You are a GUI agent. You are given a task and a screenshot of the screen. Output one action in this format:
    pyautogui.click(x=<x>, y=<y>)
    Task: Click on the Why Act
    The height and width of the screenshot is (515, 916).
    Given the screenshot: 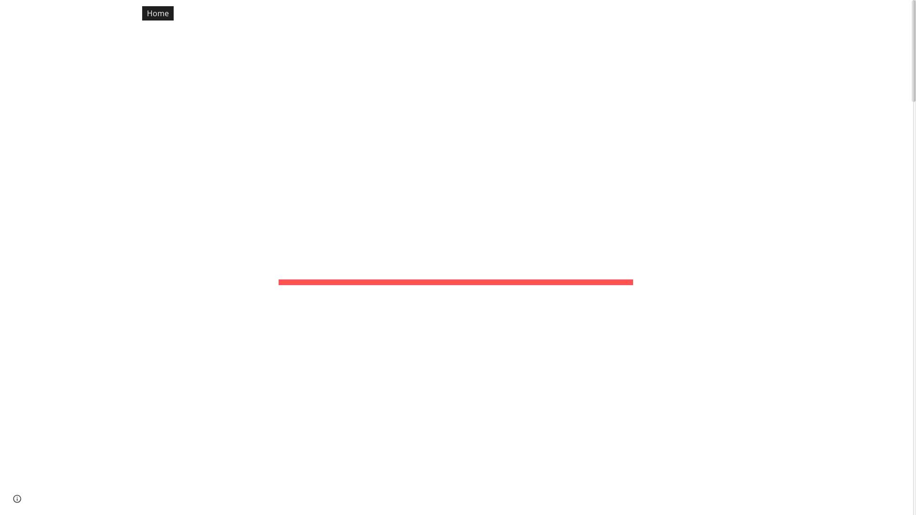 What is the action you would take?
    pyautogui.click(x=822, y=13)
    